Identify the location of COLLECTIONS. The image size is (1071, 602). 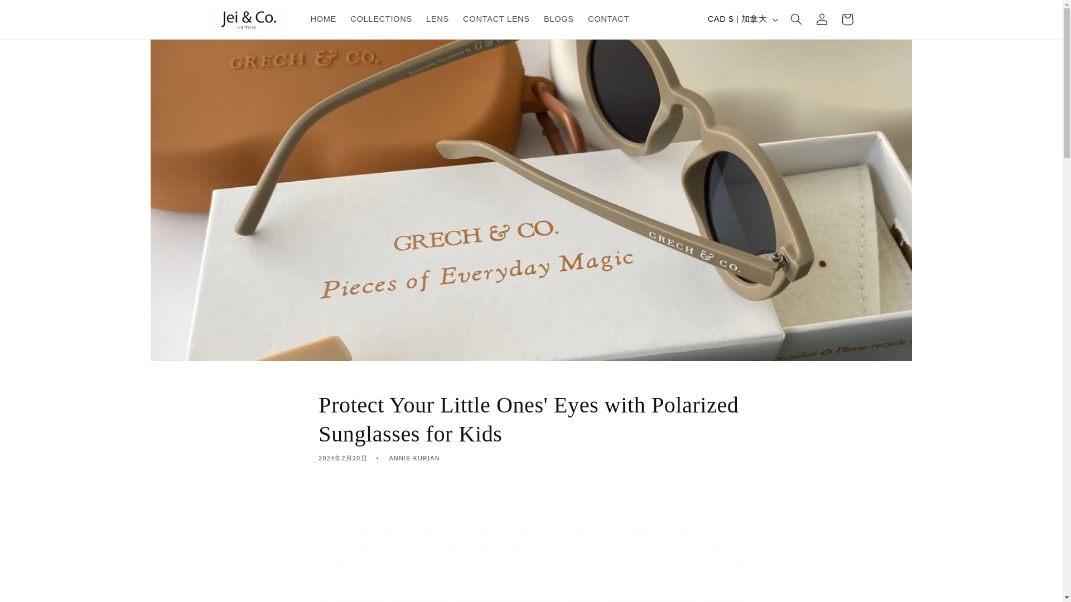
(382, 19).